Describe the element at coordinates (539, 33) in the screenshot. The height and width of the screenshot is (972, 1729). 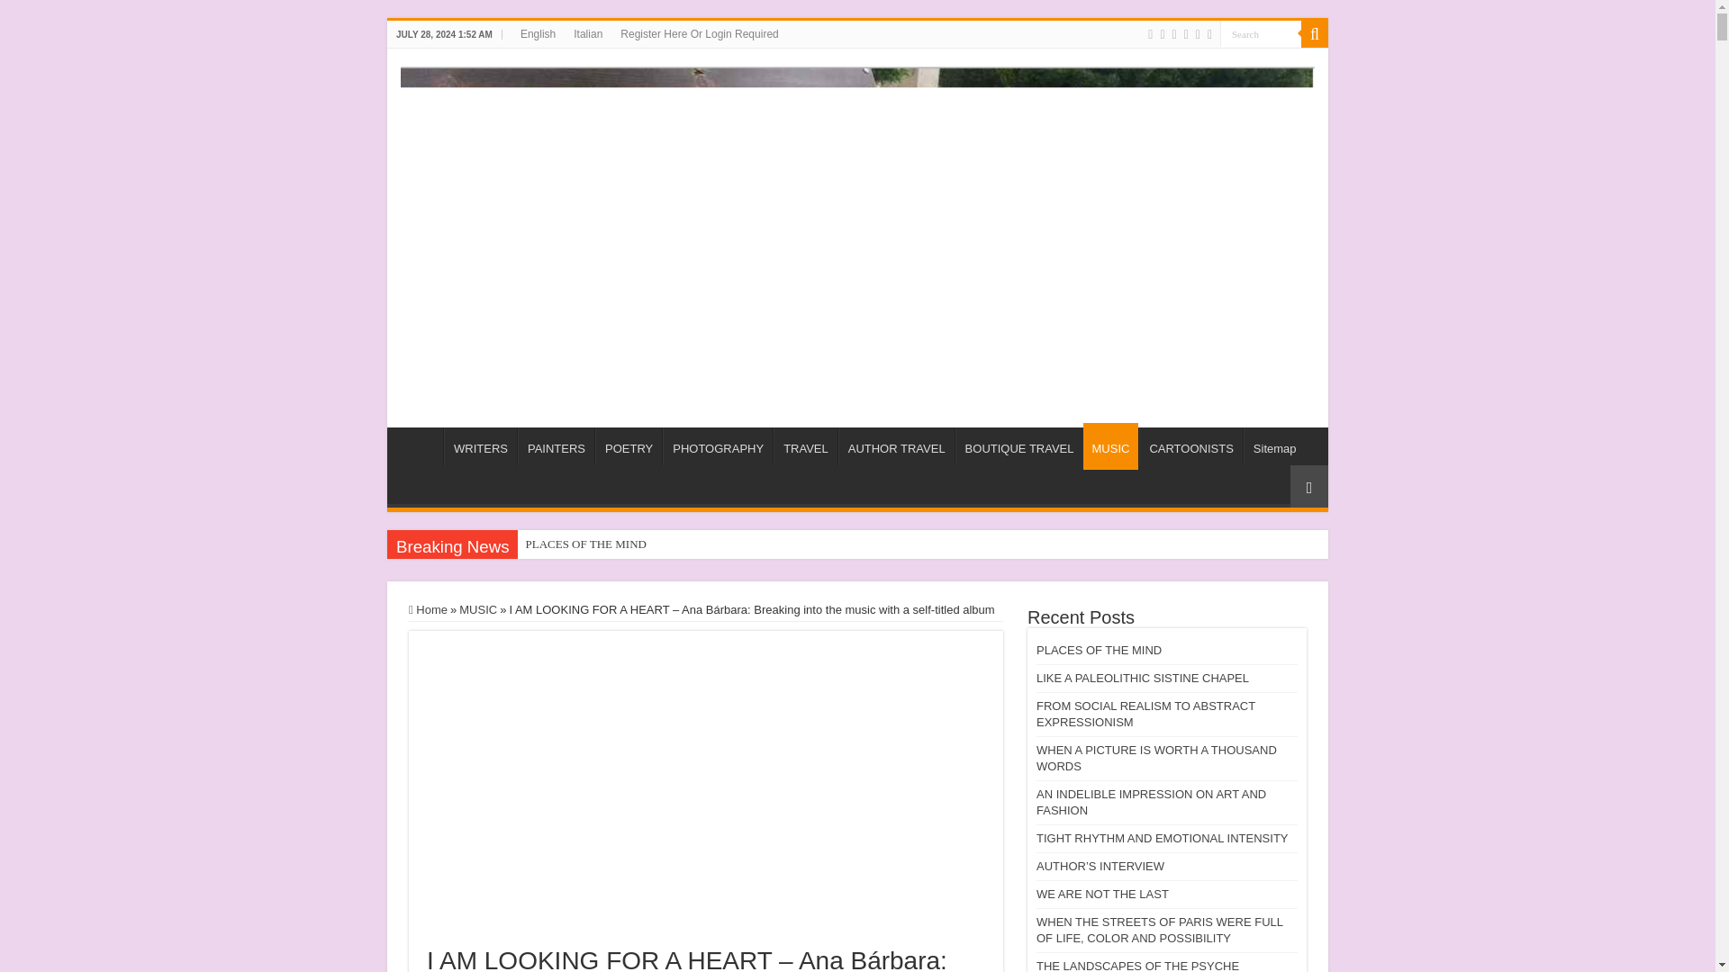
I see `English` at that location.